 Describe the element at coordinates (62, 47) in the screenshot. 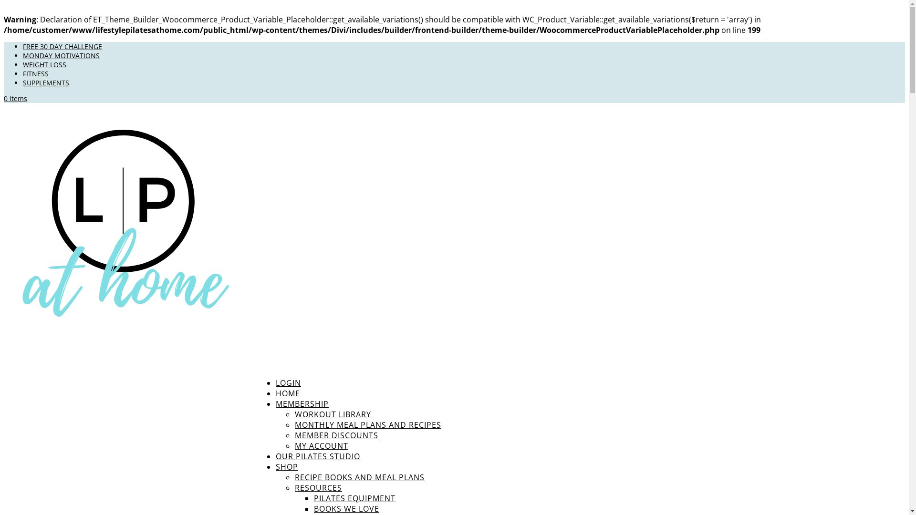

I see `FREE 30 DAY CHALLENGE` at that location.